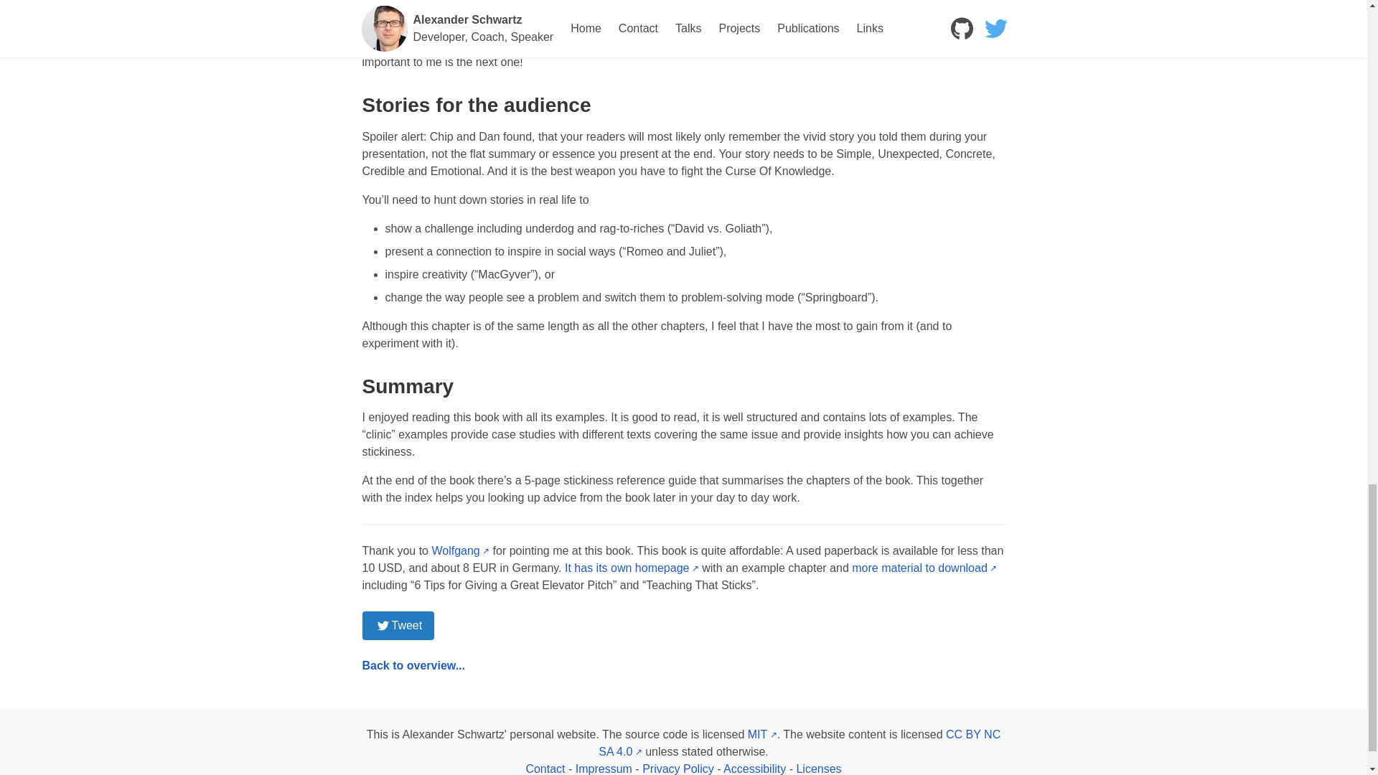  Describe the element at coordinates (398, 626) in the screenshot. I see `Tweet` at that location.